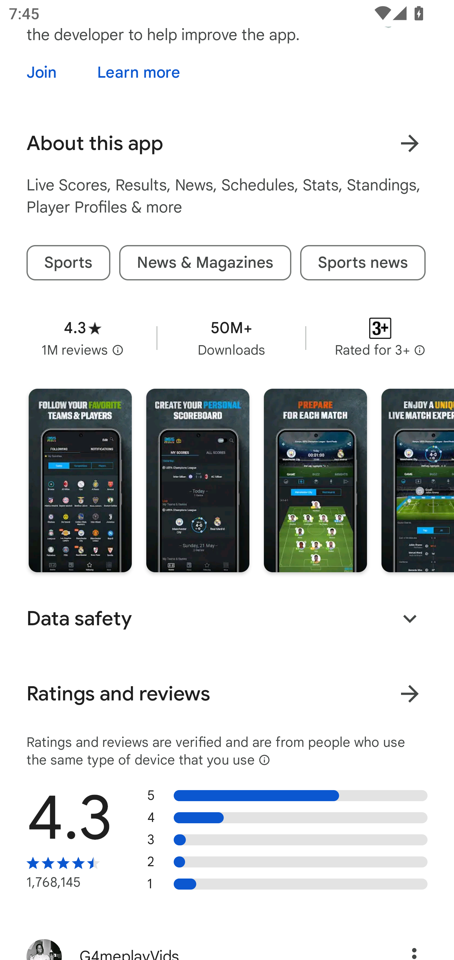 This screenshot has height=960, width=454. I want to click on View all ratings and reviews, so click(410, 693).